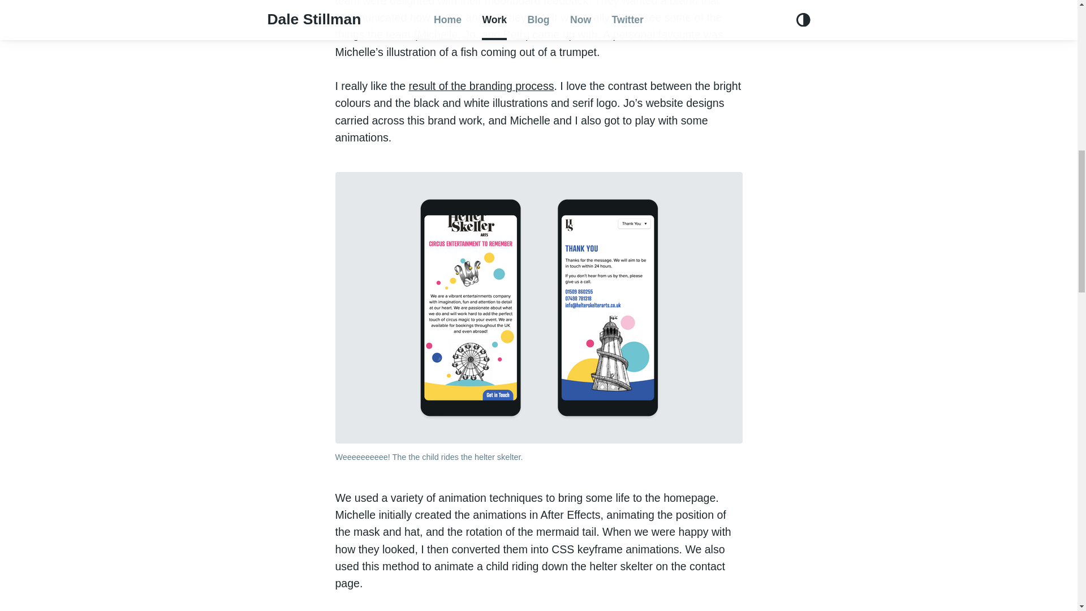  What do you see at coordinates (515, 34) in the screenshot?
I see `Beth Evans` at bounding box center [515, 34].